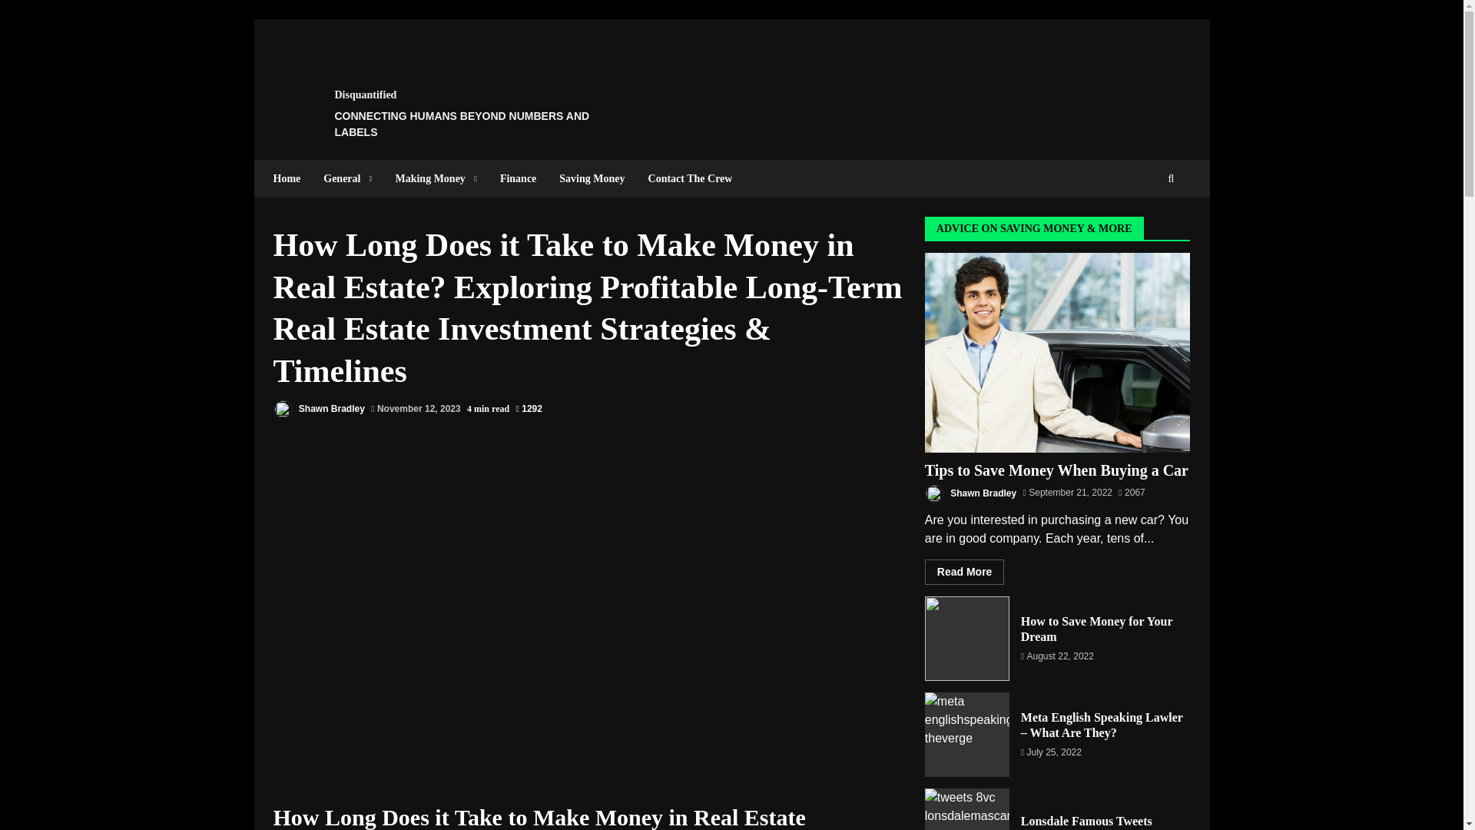 The height and width of the screenshot is (830, 1475). Describe the element at coordinates (518, 178) in the screenshot. I see `Finance` at that location.